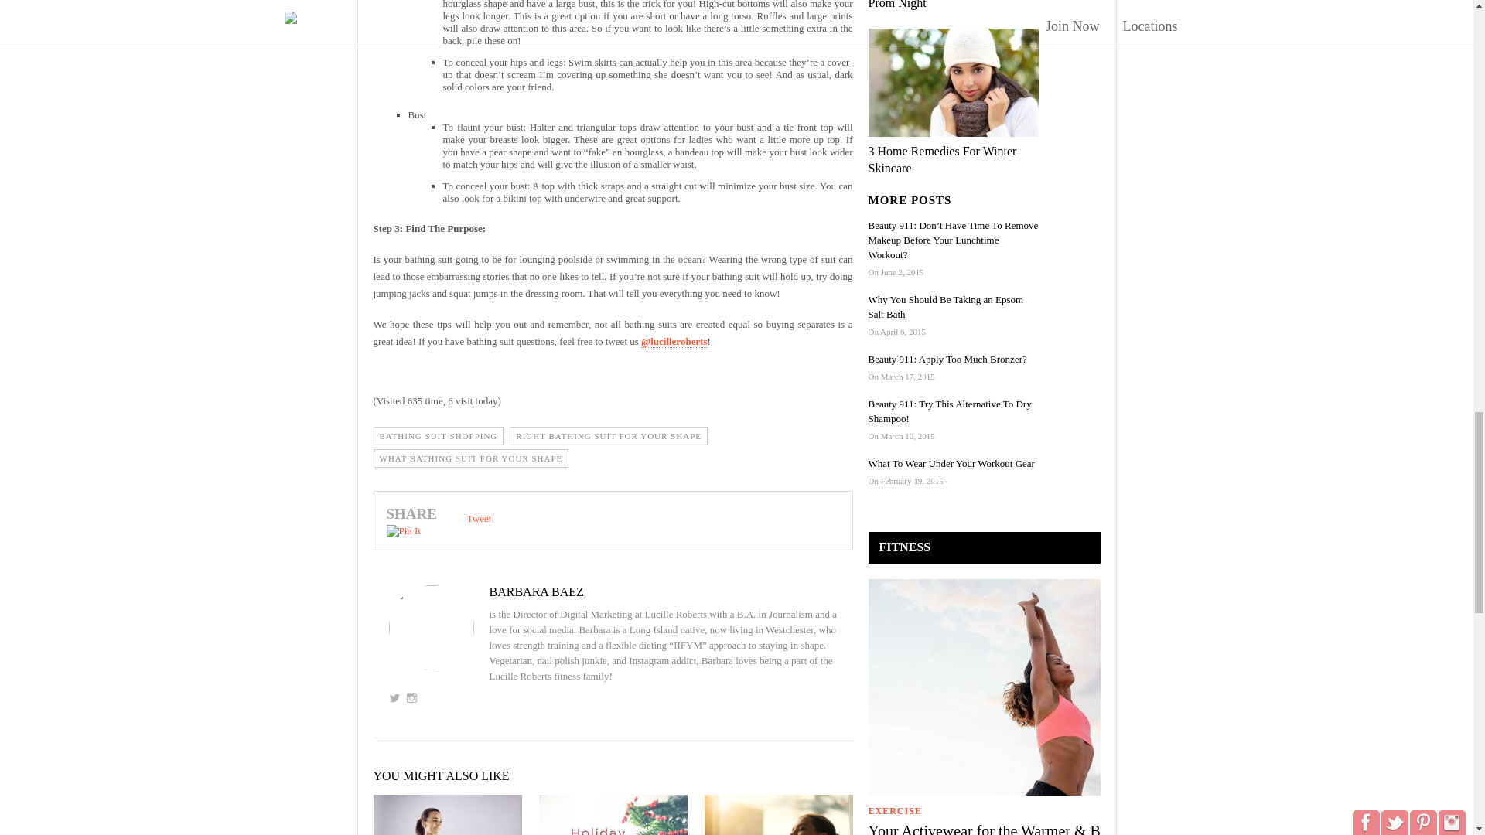 Image resolution: width=1485 pixels, height=835 pixels. I want to click on Pin It, so click(404, 531).